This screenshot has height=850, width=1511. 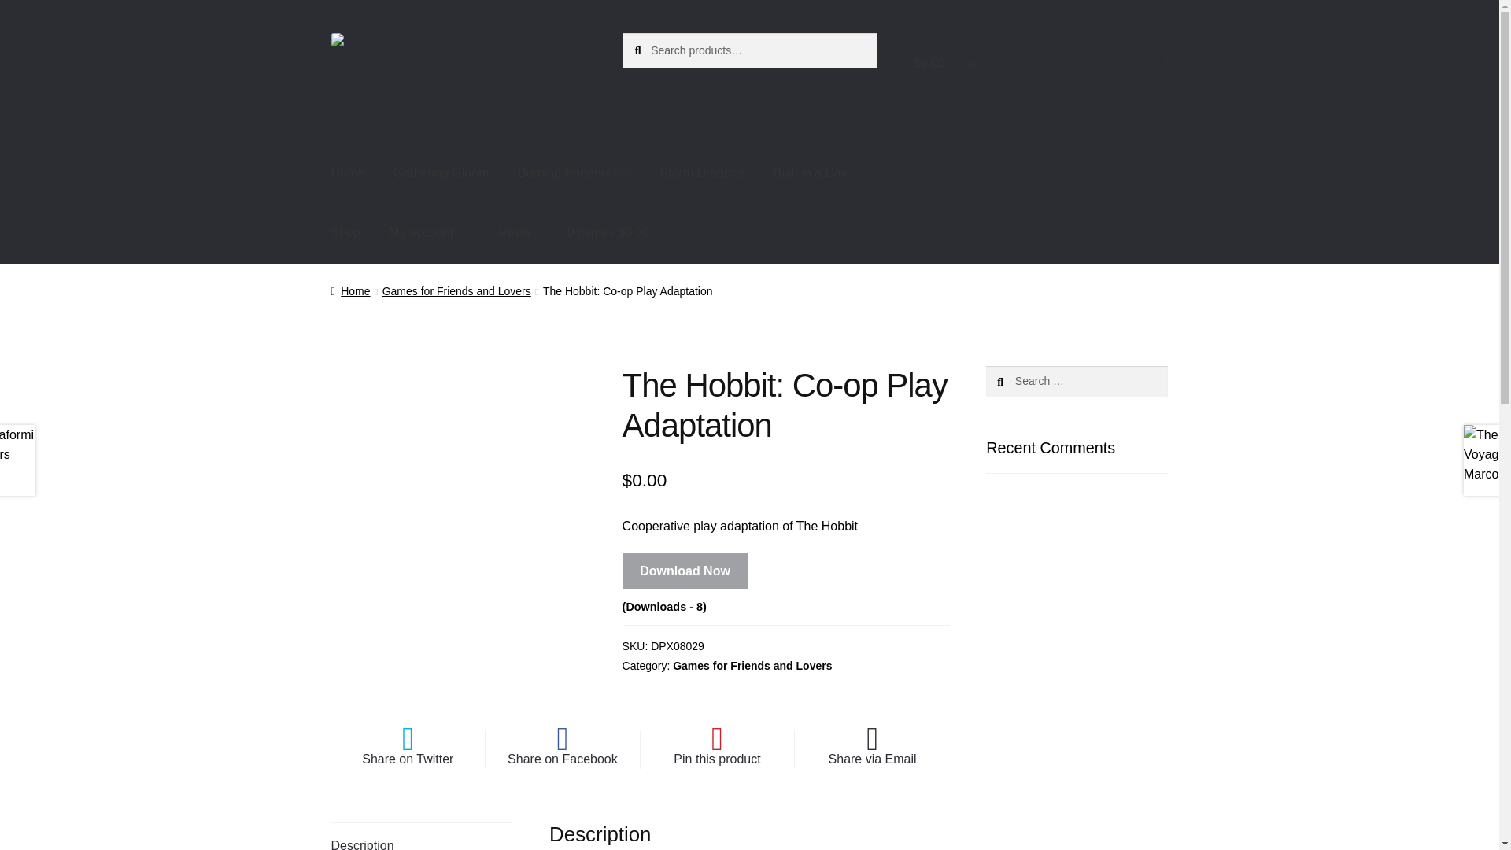 I want to click on Storm Dragons, so click(x=703, y=173).